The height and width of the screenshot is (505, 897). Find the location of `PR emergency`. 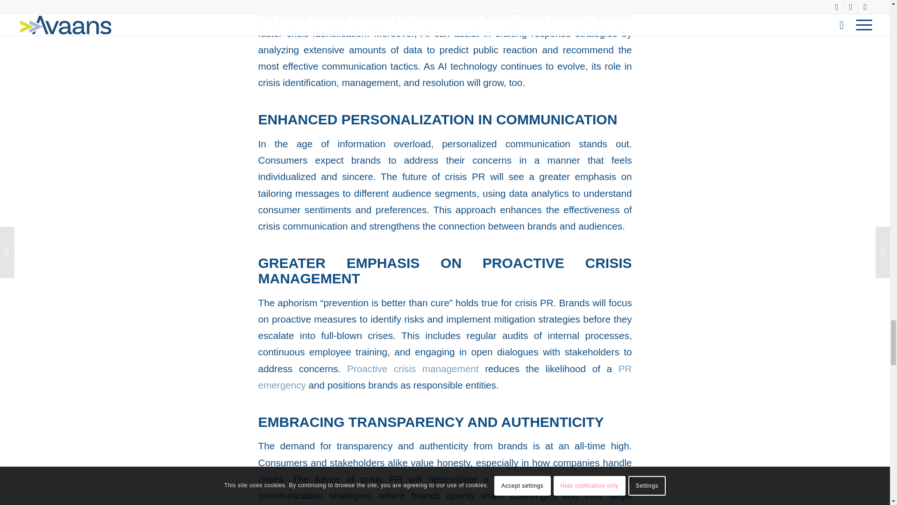

PR emergency is located at coordinates (445, 376).